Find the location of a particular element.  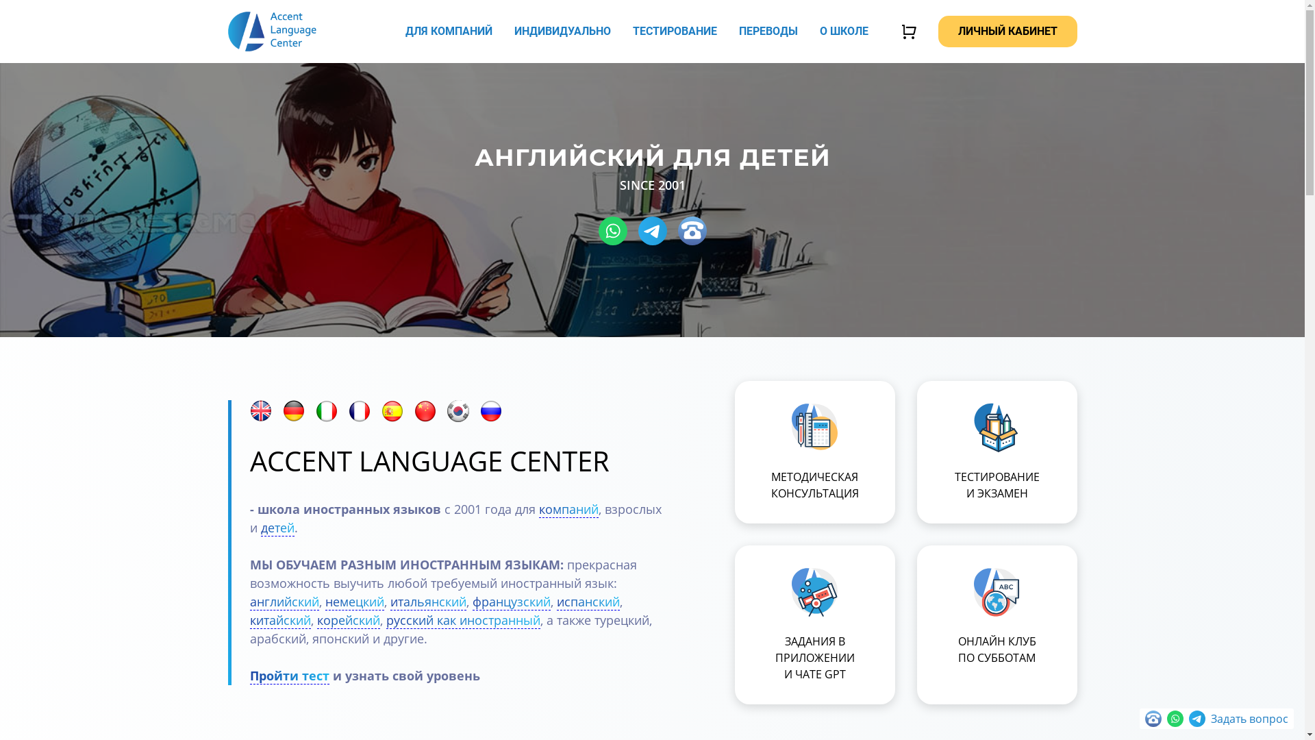

Accent Center is located at coordinates (271, 32).